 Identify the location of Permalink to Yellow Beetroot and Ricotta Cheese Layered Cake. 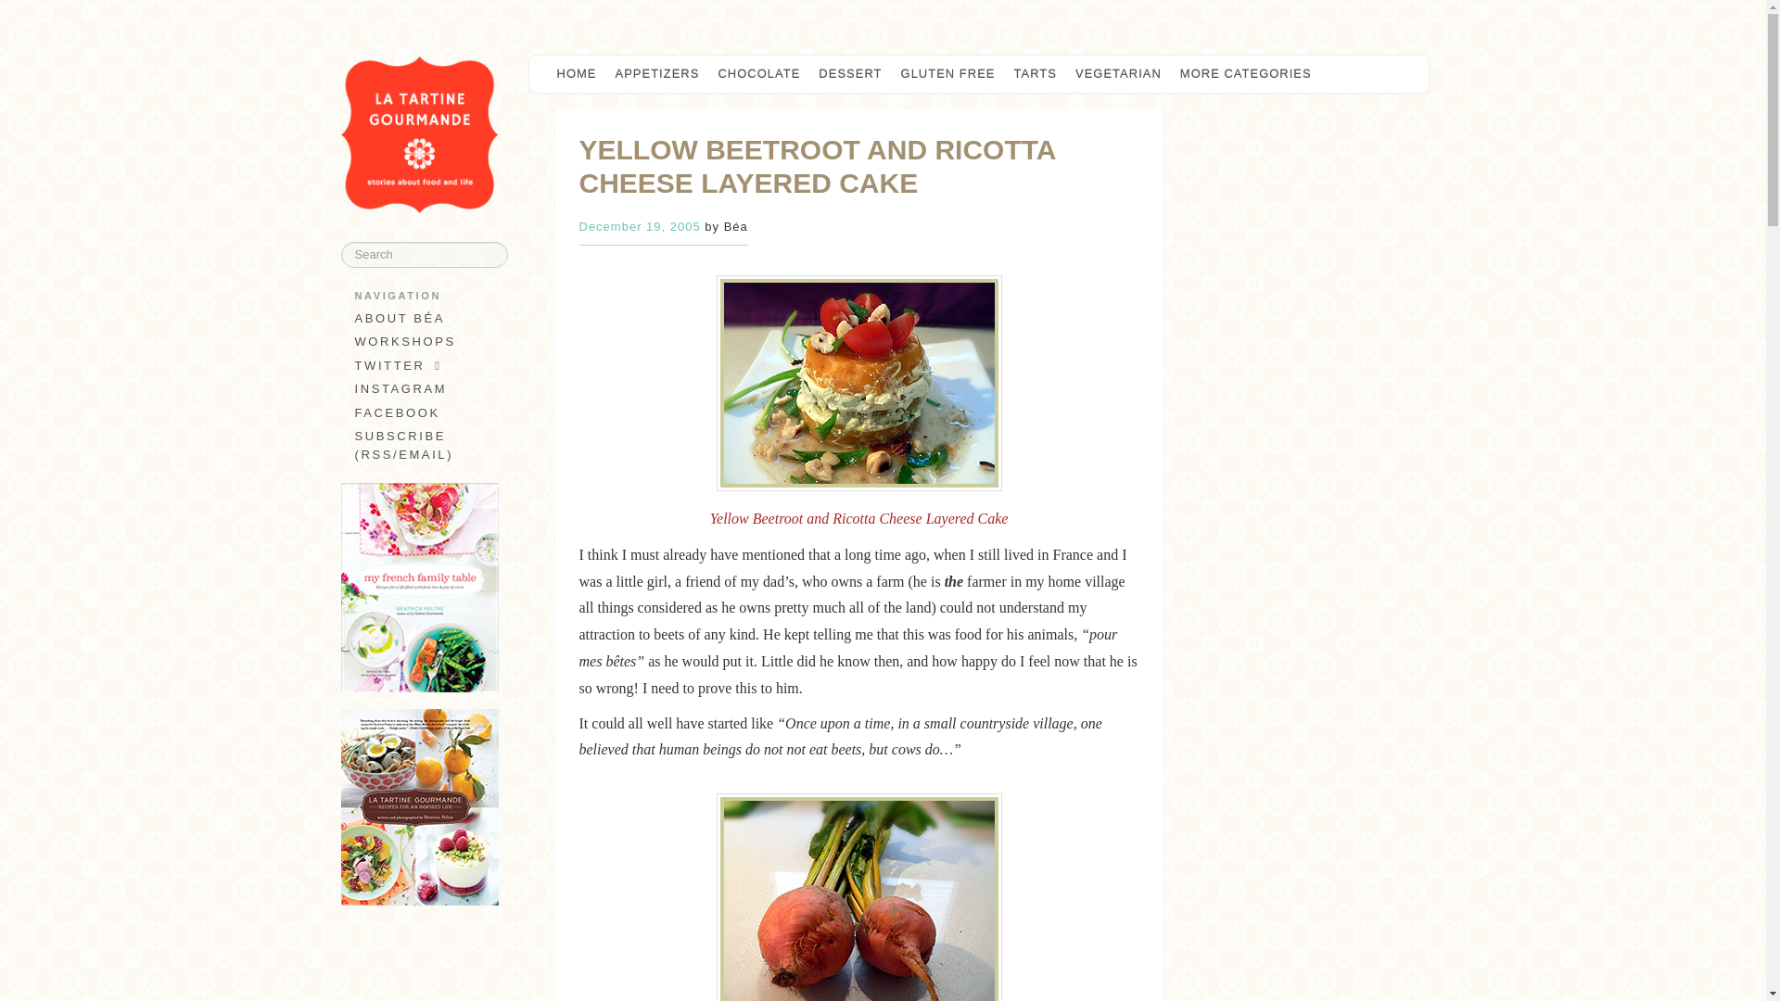
(817, 165).